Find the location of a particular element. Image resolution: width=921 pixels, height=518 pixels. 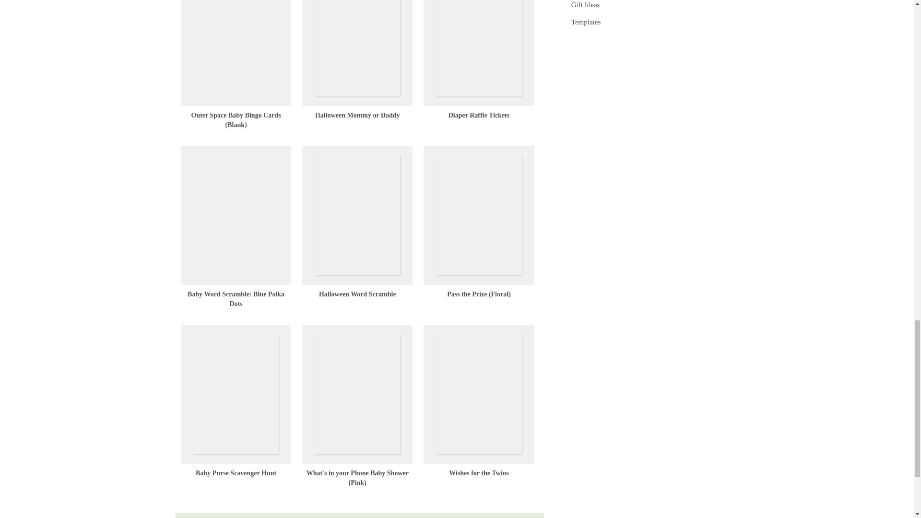

Baby Word Scramble: Blue Polka Dots is located at coordinates (236, 299).